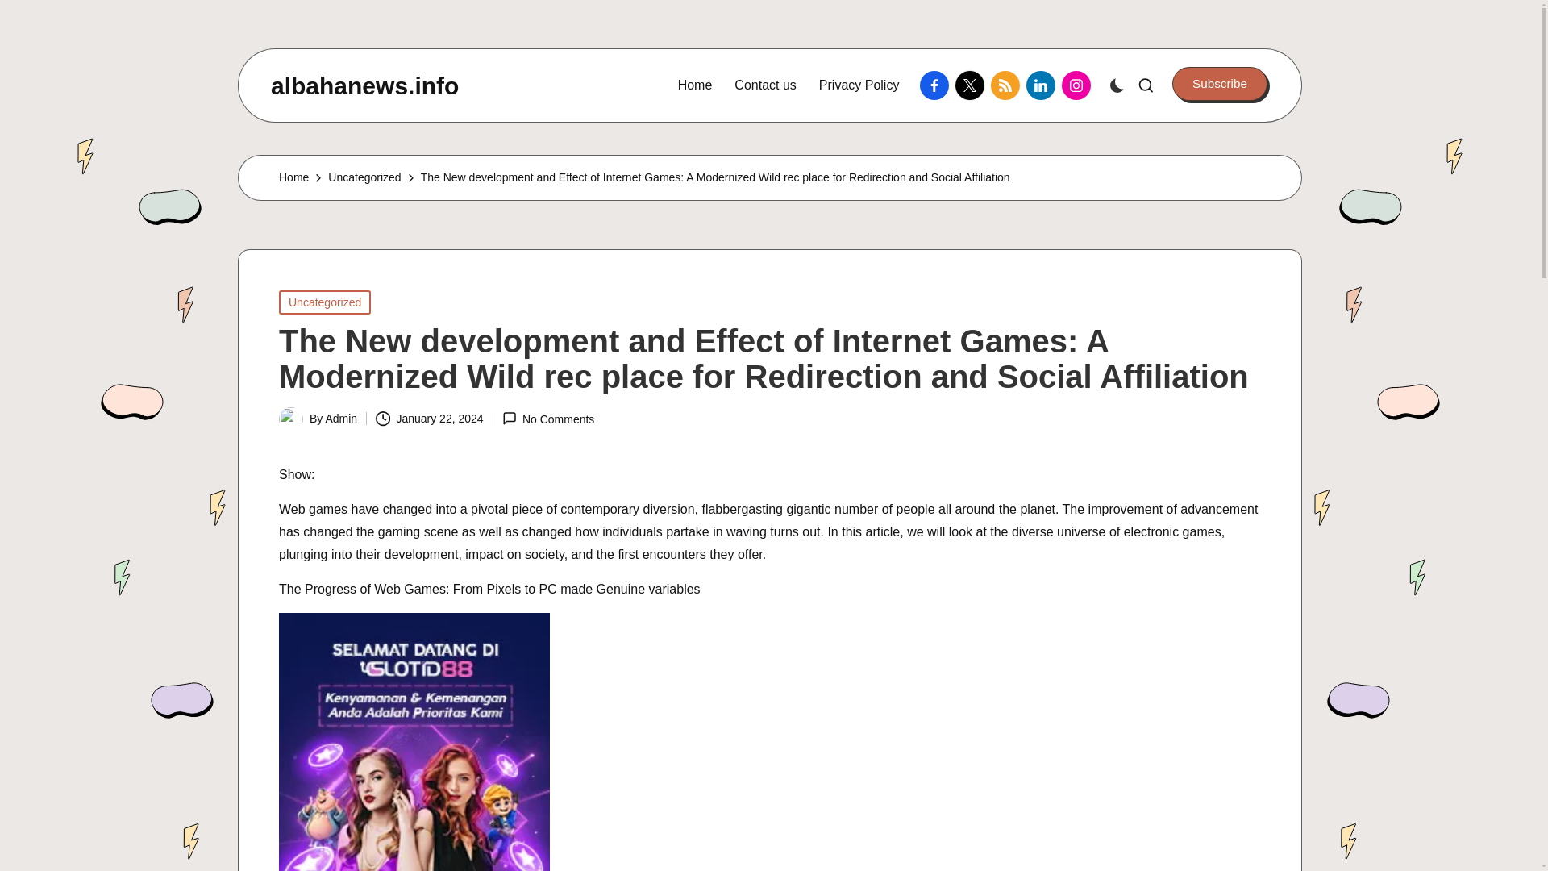  Describe the element at coordinates (695, 85) in the screenshot. I see `Home` at that location.